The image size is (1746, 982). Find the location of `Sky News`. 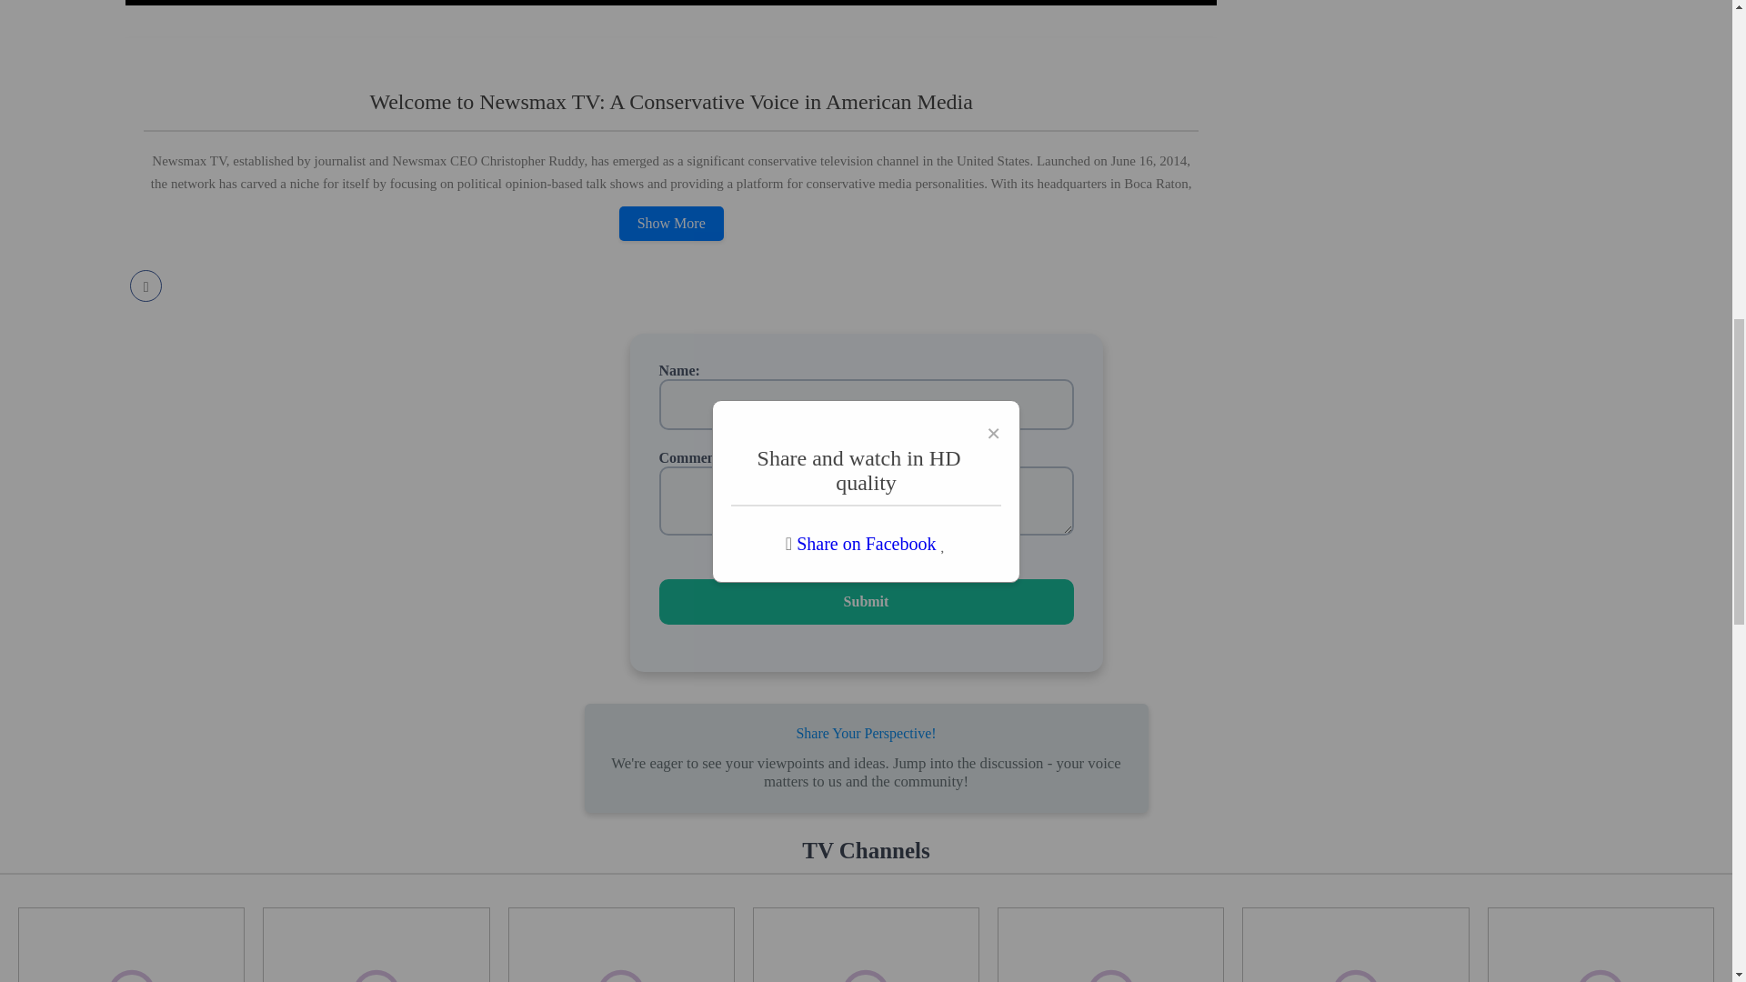

Sky News is located at coordinates (131, 944).